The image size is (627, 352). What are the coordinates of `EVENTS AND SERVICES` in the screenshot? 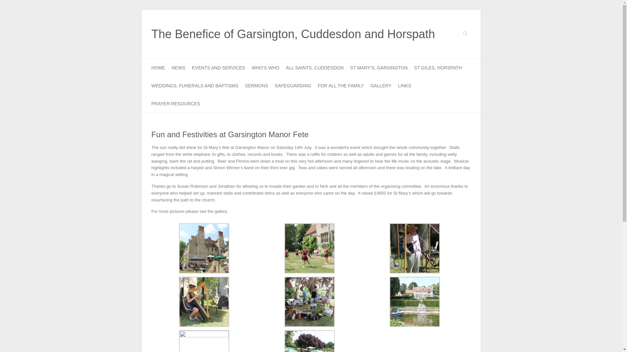 It's located at (218, 68).